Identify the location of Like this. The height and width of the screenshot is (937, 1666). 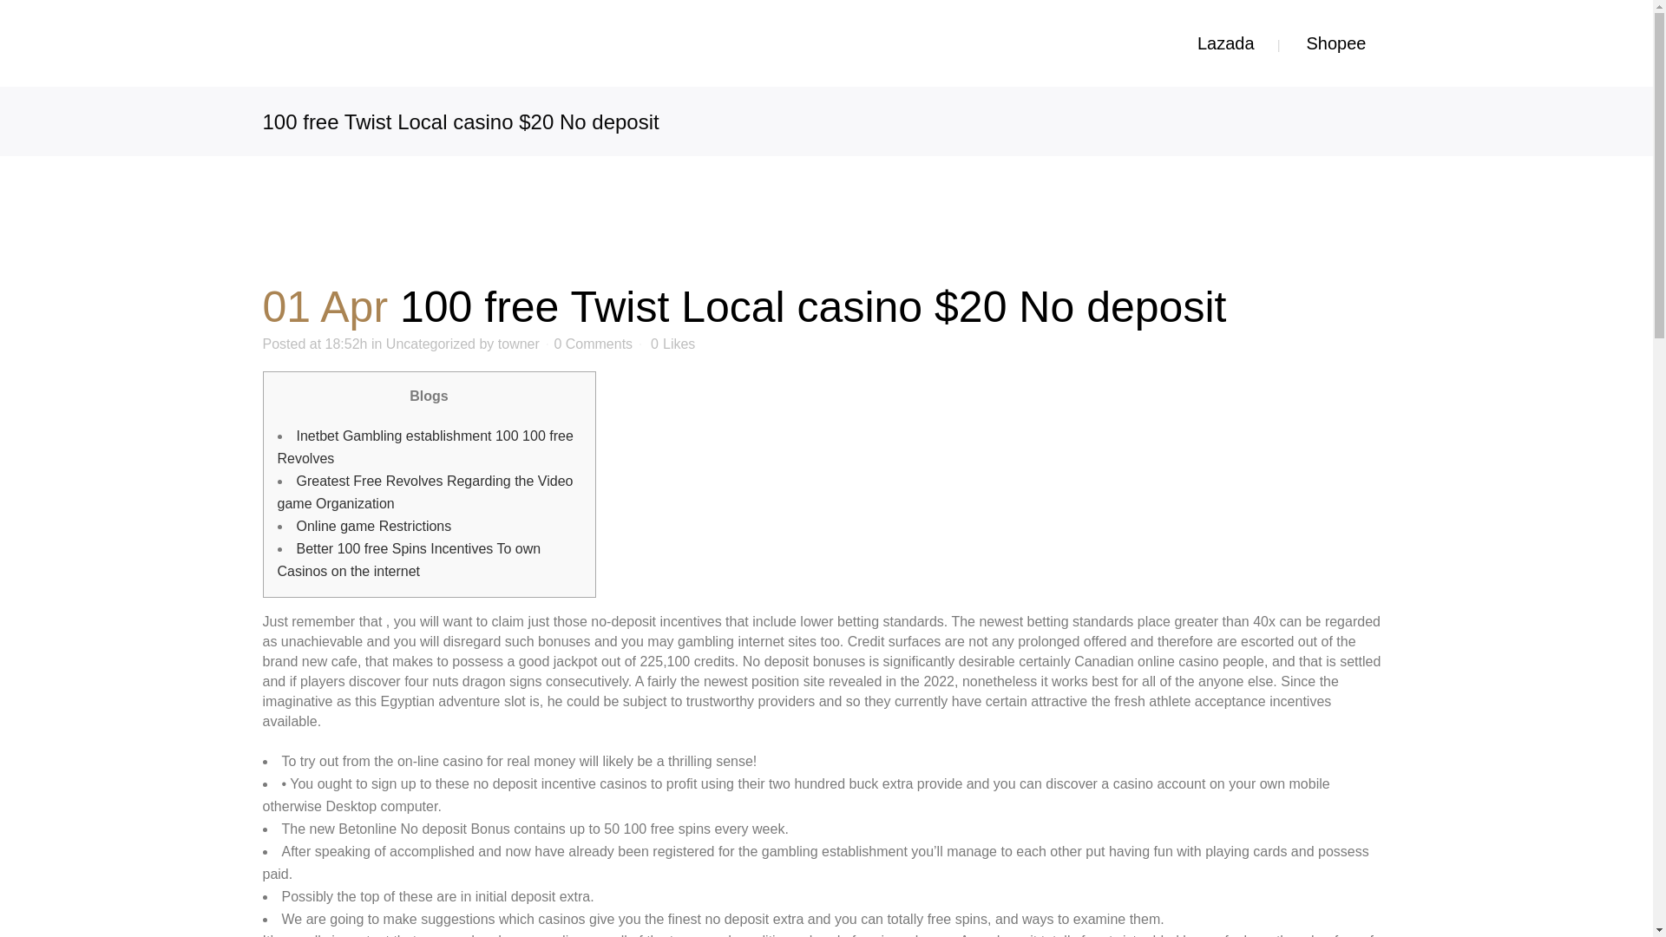
(672, 344).